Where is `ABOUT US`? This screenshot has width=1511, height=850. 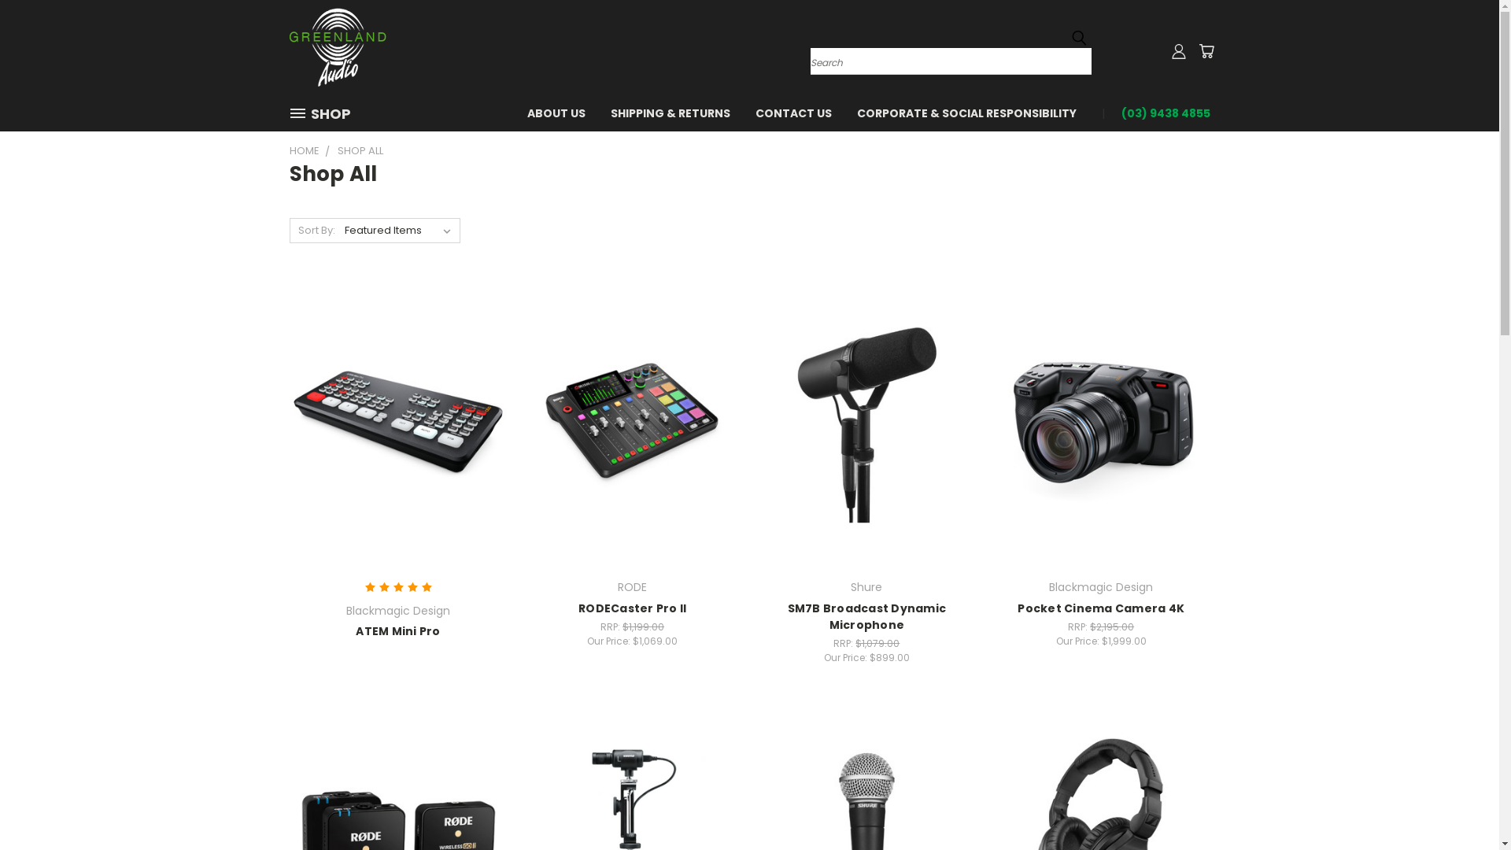 ABOUT US is located at coordinates (556, 112).